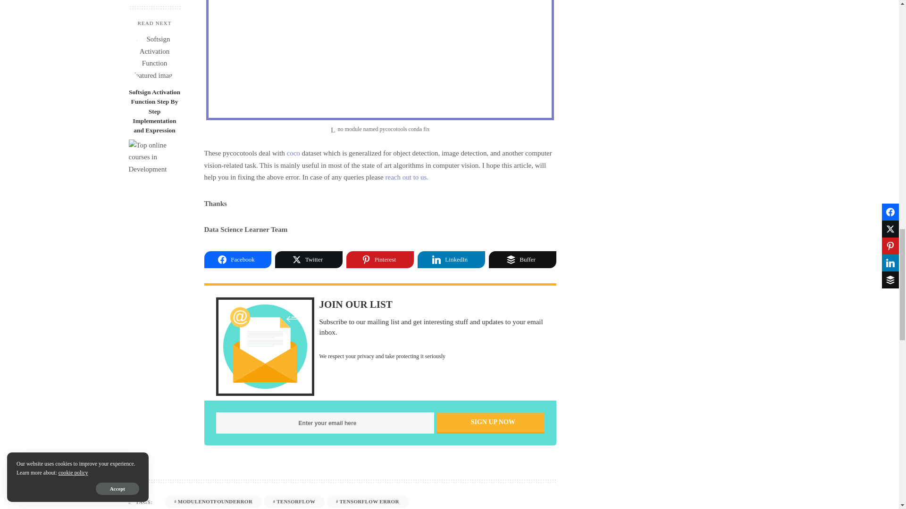 The image size is (906, 509). I want to click on tensorflow error, so click(367, 501).